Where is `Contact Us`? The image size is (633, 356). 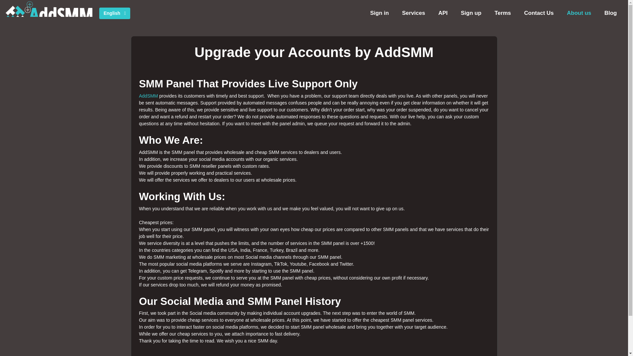 Contact Us is located at coordinates (539, 13).